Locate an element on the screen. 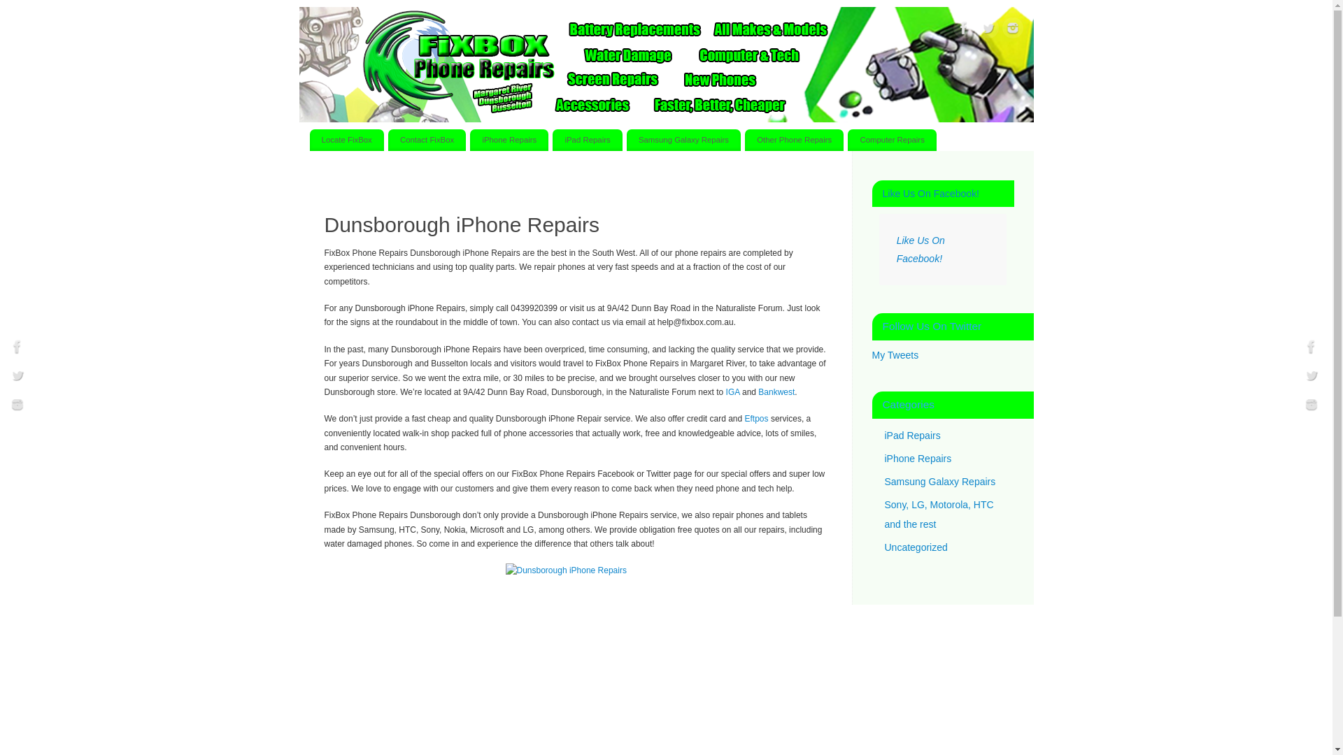  Twitter is located at coordinates (17, 377).